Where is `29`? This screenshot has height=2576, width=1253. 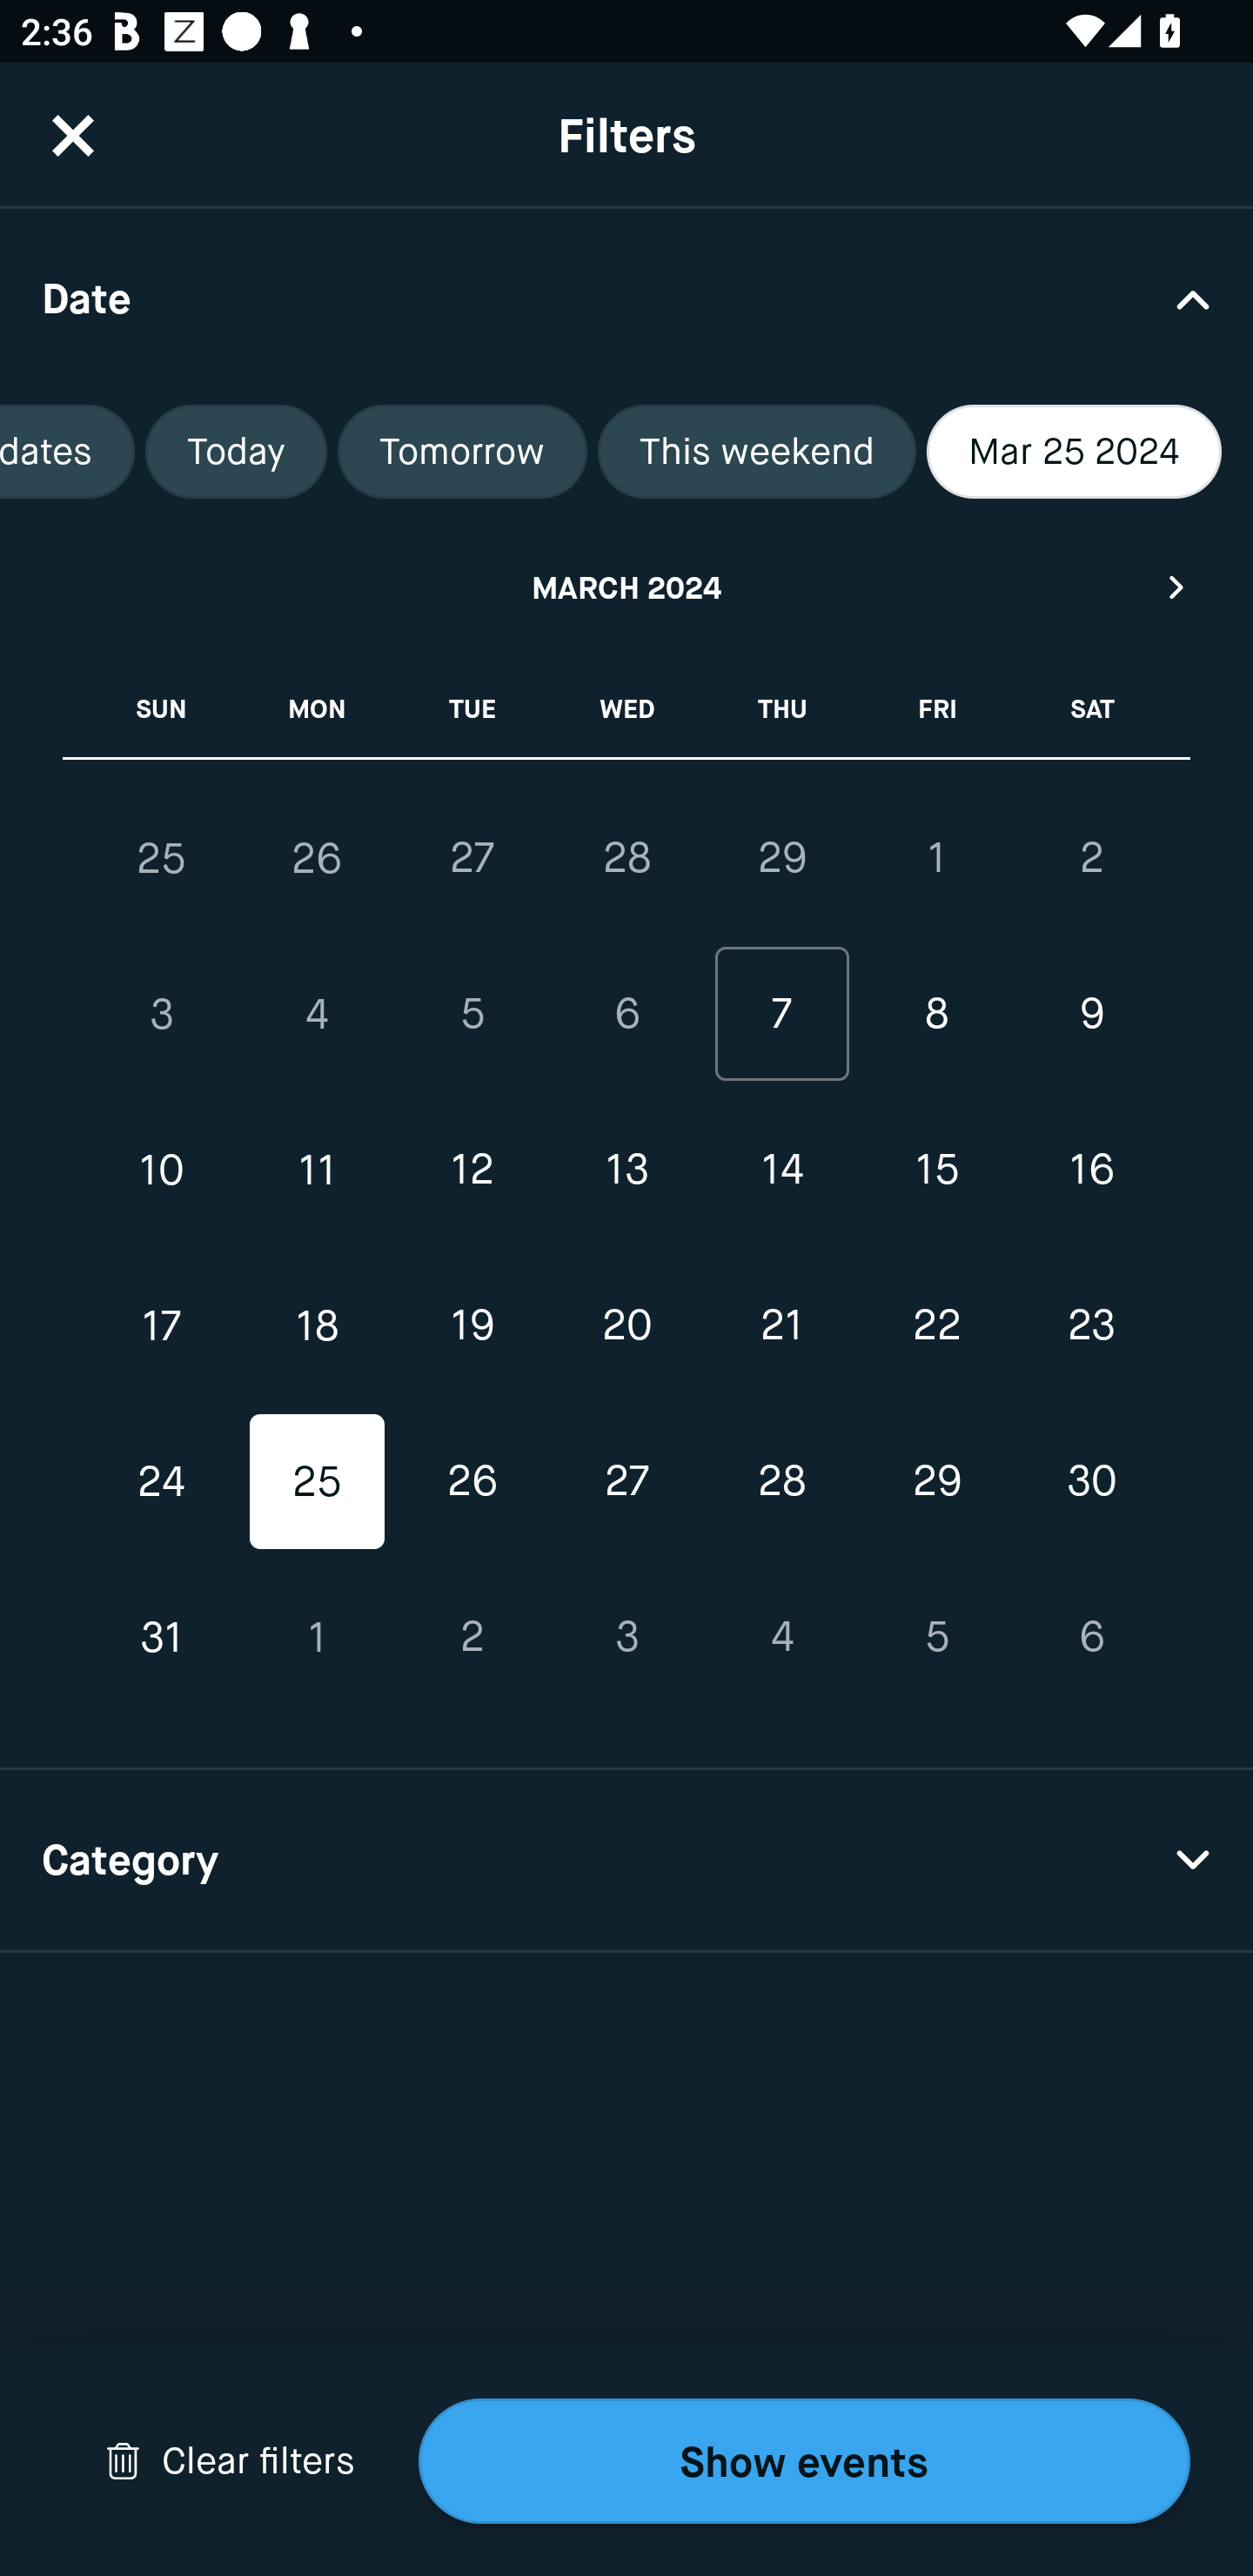 29 is located at coordinates (781, 857).